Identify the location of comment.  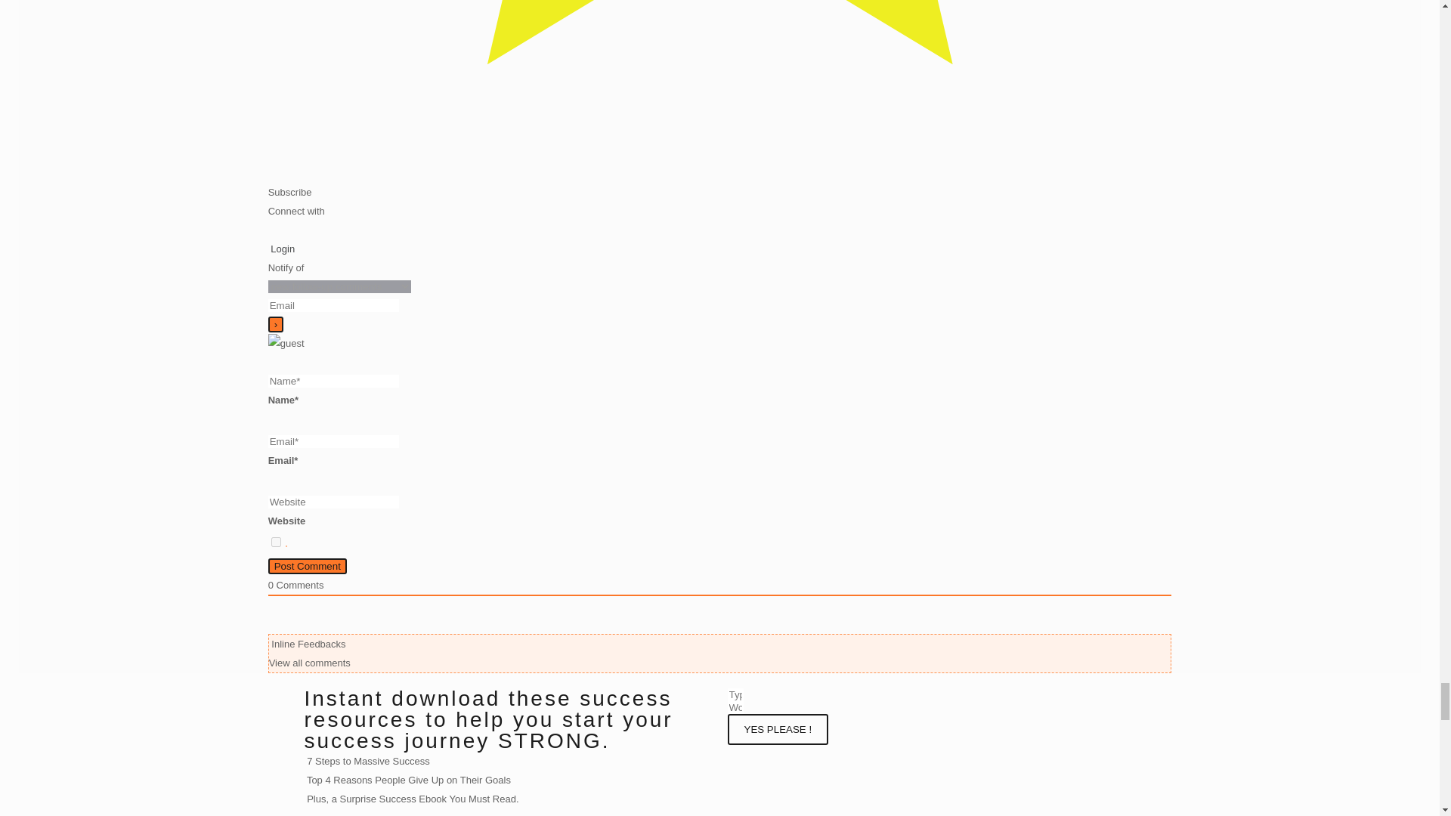
(277, 541).